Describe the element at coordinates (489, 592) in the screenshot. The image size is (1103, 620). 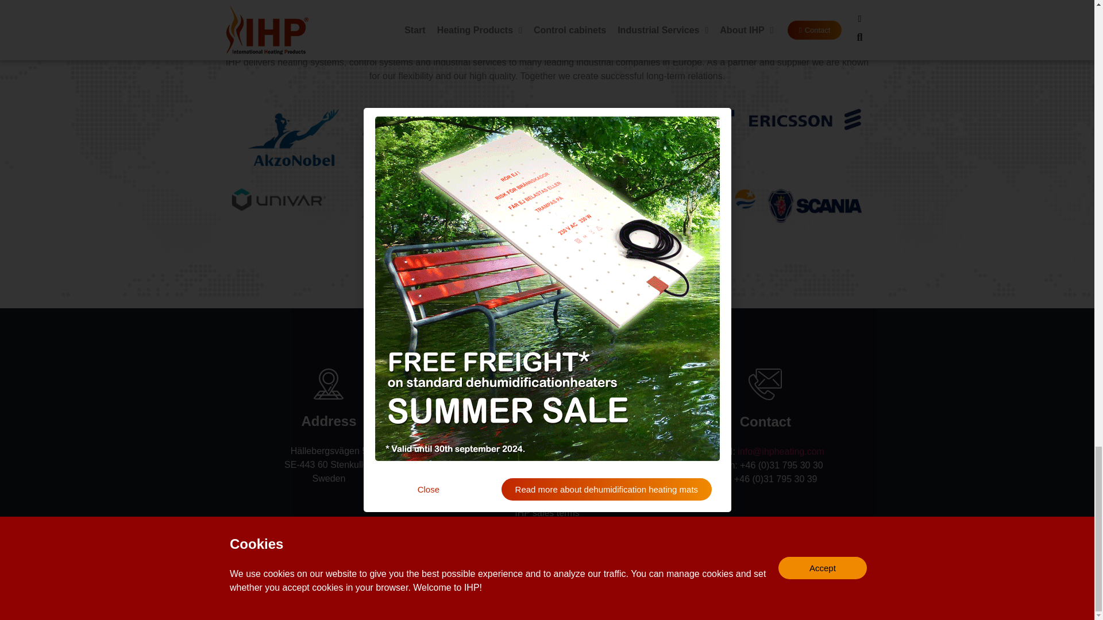
I see `linkedin` at that location.